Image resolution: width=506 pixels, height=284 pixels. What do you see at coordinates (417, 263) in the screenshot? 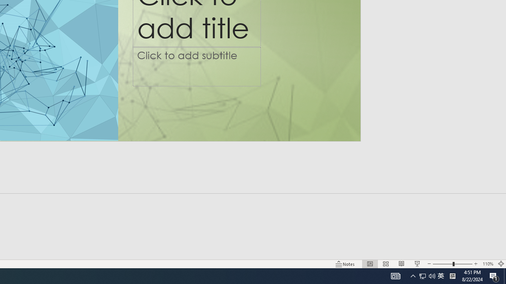
I see `Slide Show` at bounding box center [417, 263].